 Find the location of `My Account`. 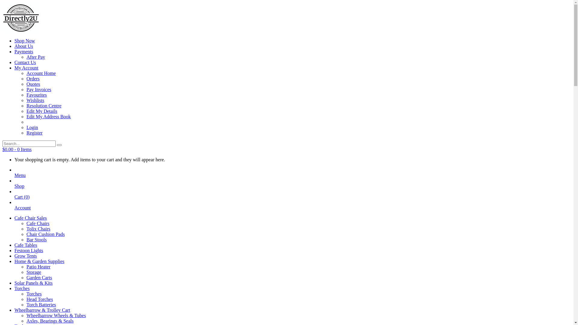

My Account is located at coordinates (26, 68).